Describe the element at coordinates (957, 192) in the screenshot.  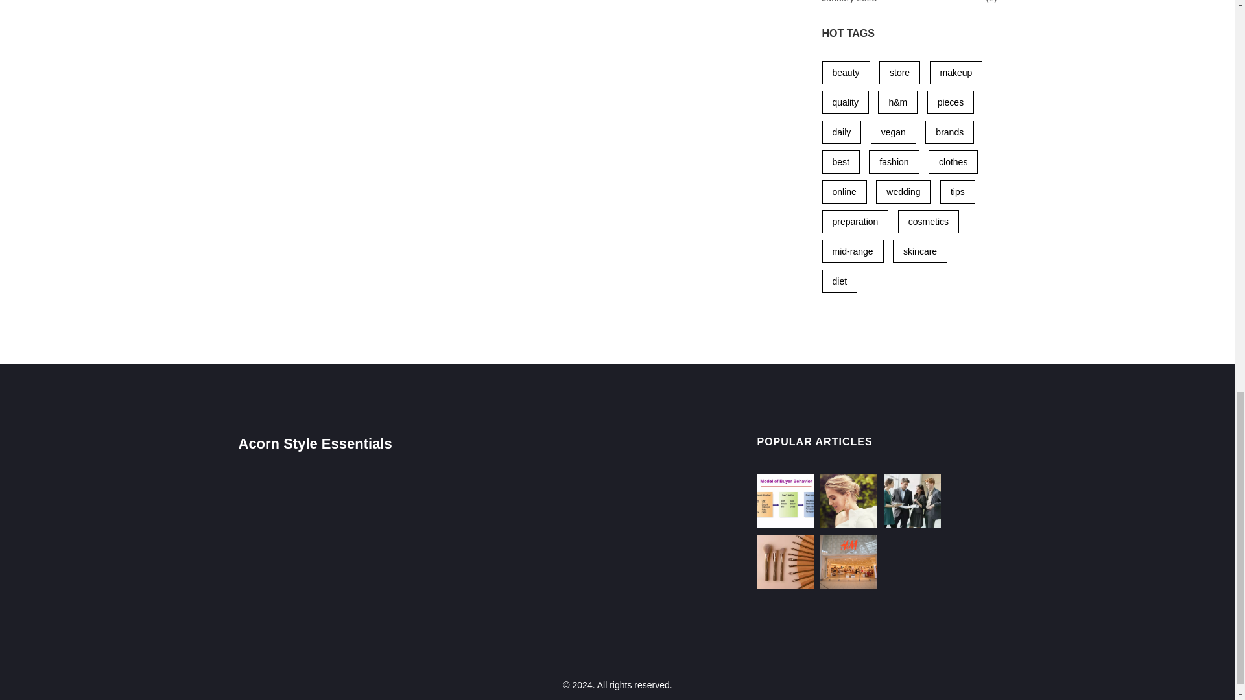
I see `tips` at that location.